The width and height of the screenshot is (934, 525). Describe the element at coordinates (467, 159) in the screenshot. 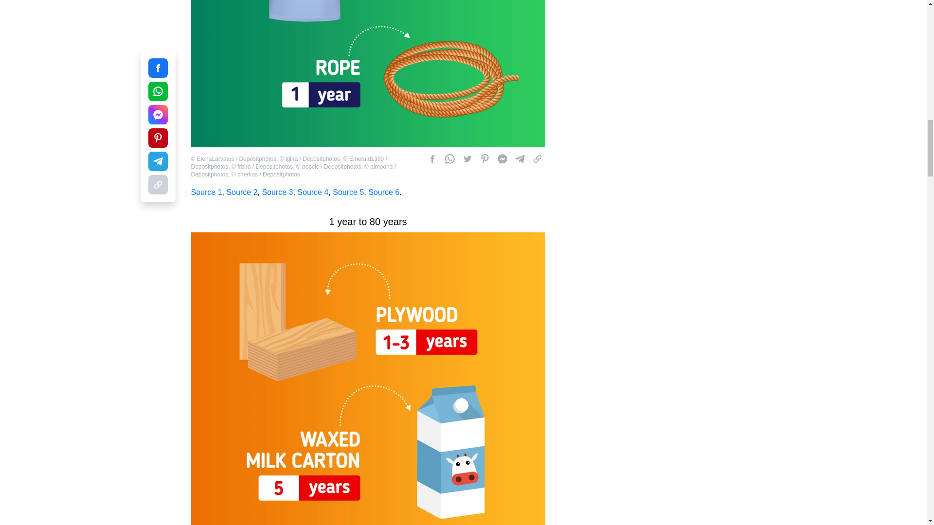

I see `Share on Twitter` at that location.